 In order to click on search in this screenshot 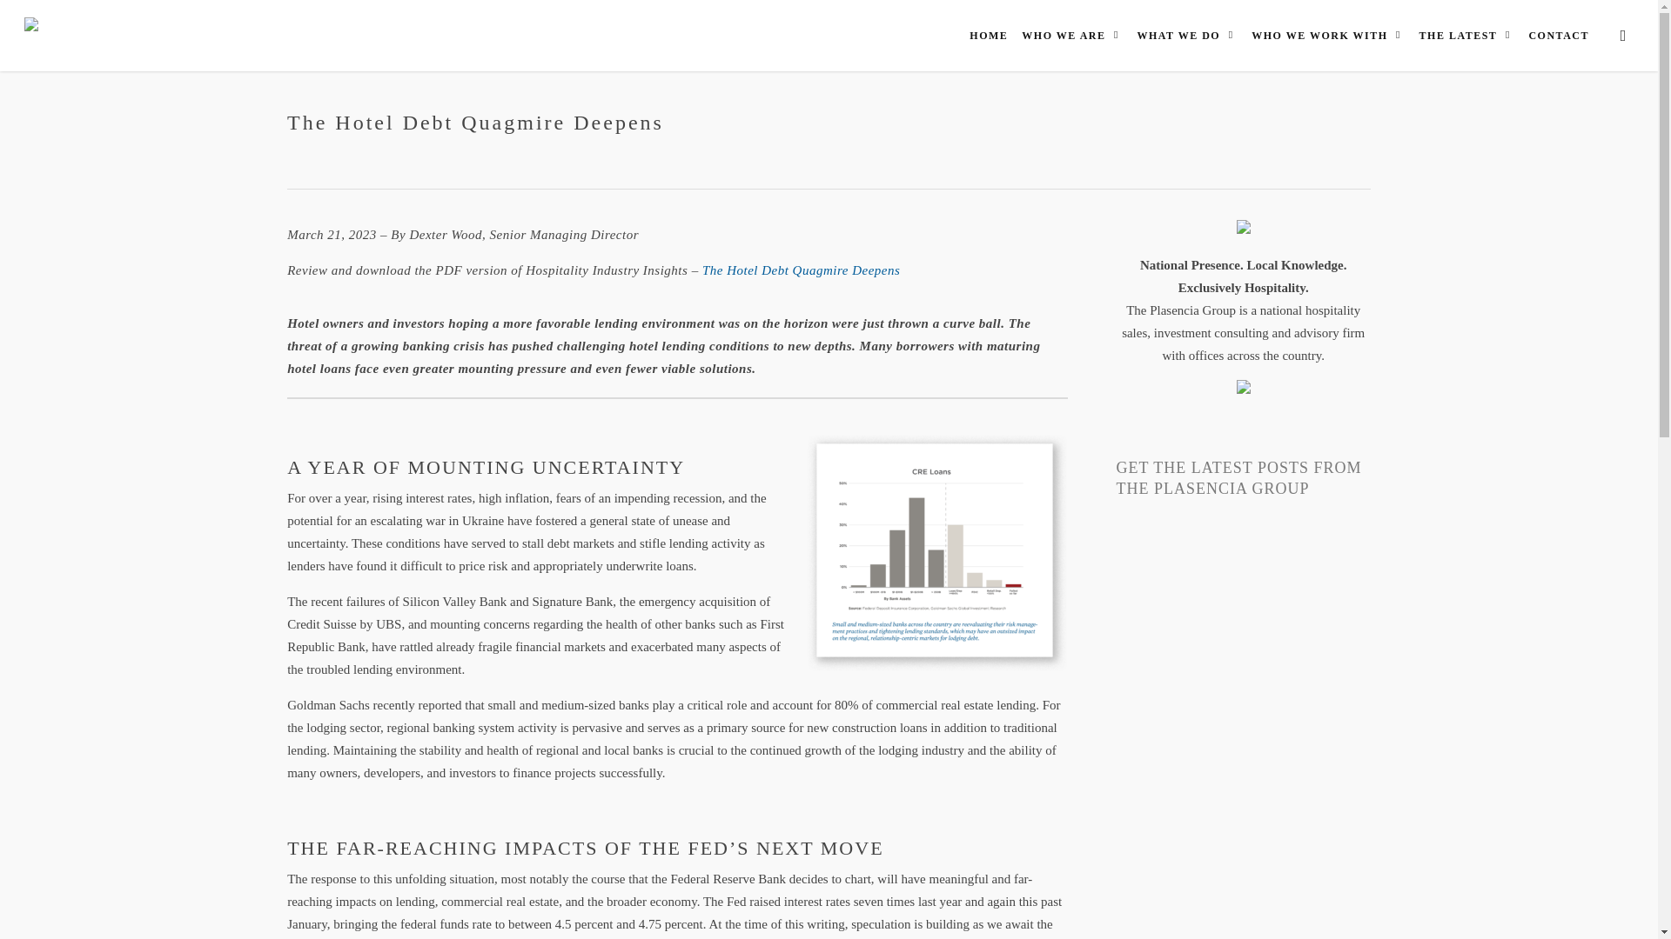, I will do `click(1622, 35)`.